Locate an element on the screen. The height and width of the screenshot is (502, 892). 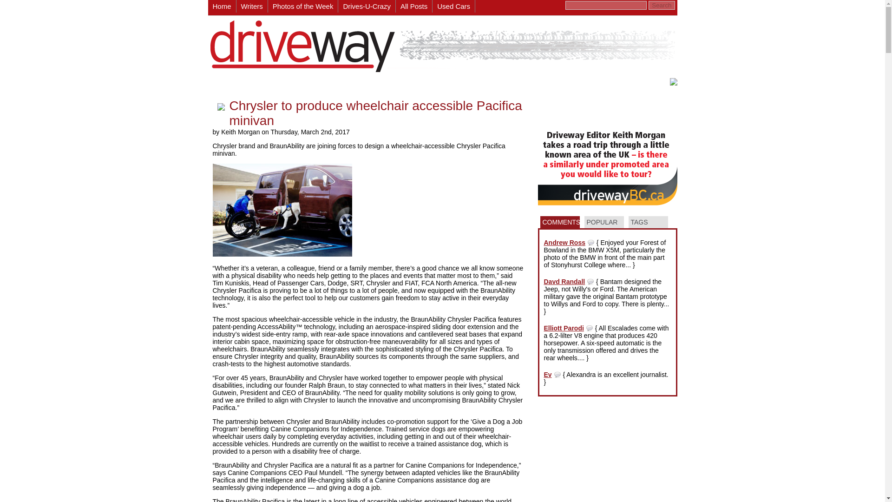
Drives-U-Crazy is located at coordinates (367, 7).